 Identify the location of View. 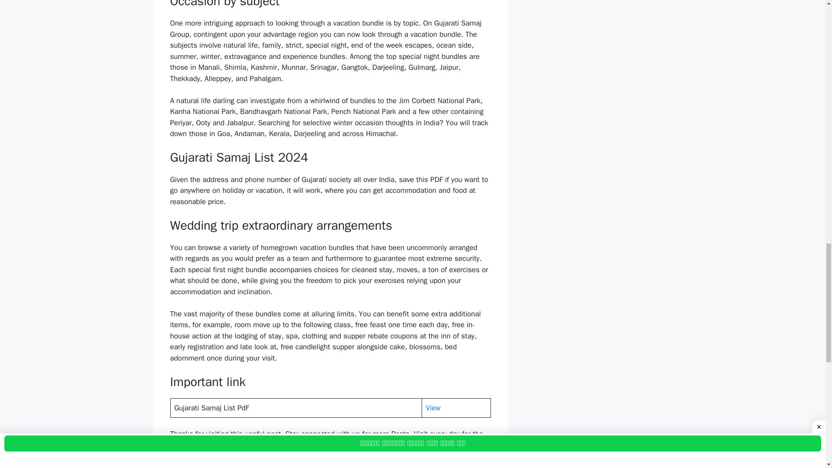
(433, 407).